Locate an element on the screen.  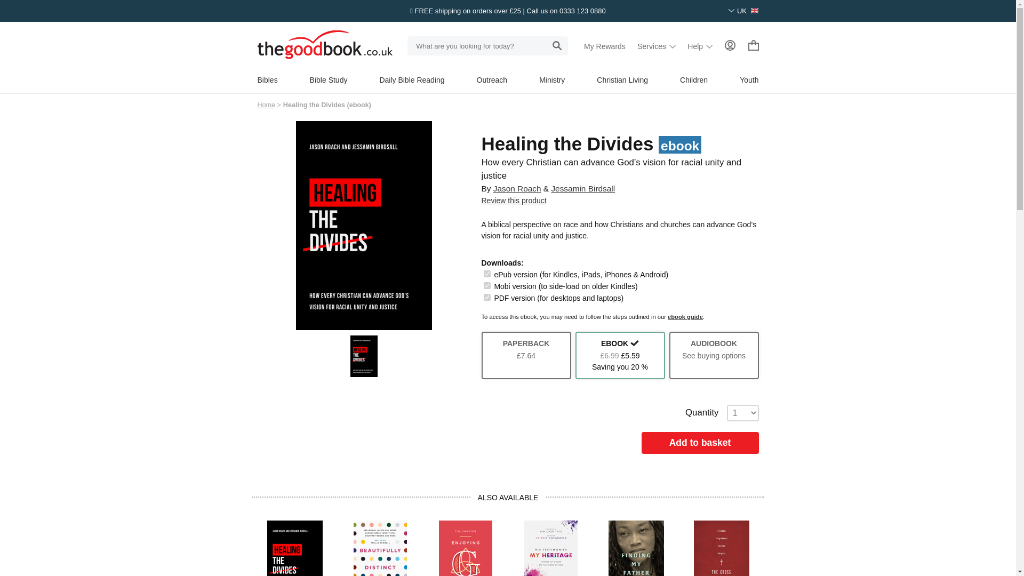
Go to Home Page is located at coordinates (266, 105).